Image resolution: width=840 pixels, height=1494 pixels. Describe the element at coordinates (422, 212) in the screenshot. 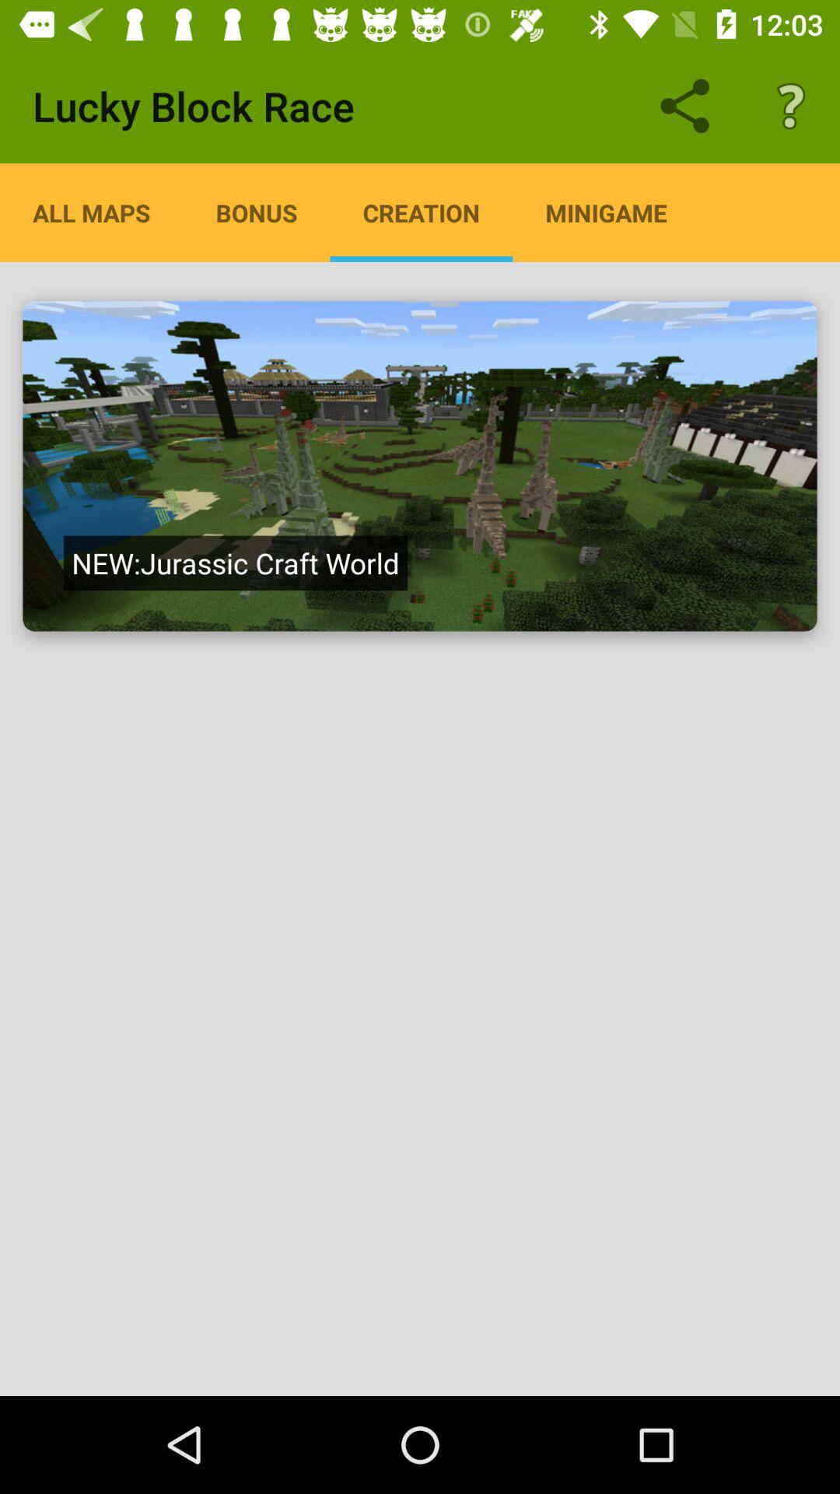

I see `tap the creation app` at that location.